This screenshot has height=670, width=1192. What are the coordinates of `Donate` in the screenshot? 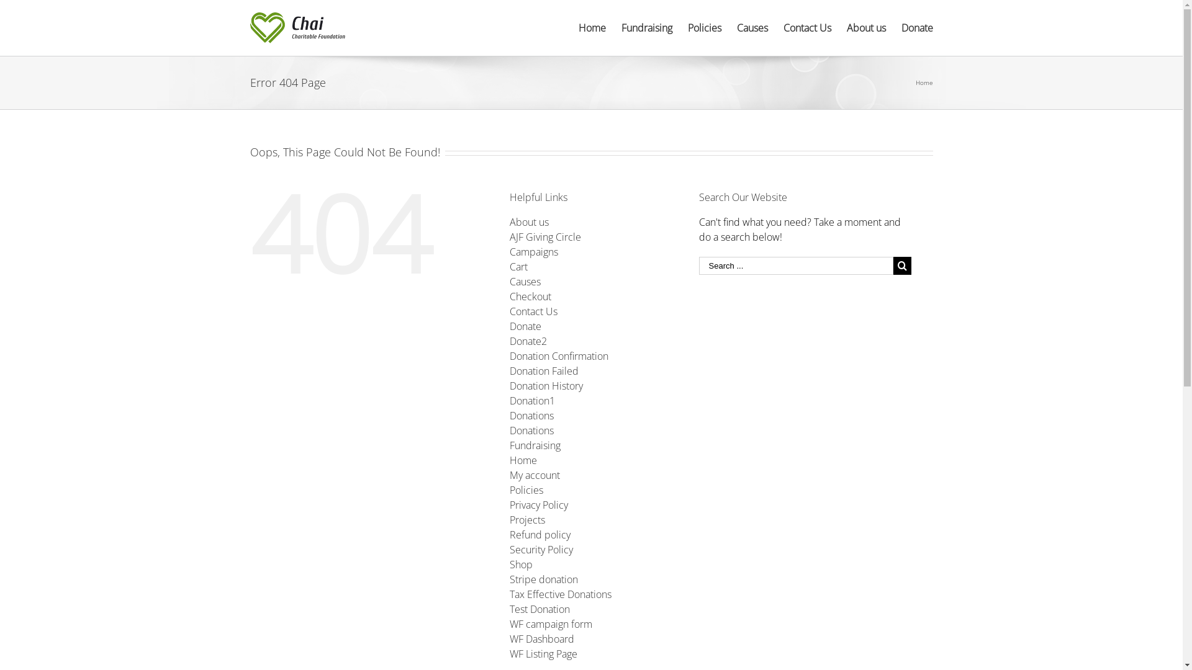 It's located at (525, 326).